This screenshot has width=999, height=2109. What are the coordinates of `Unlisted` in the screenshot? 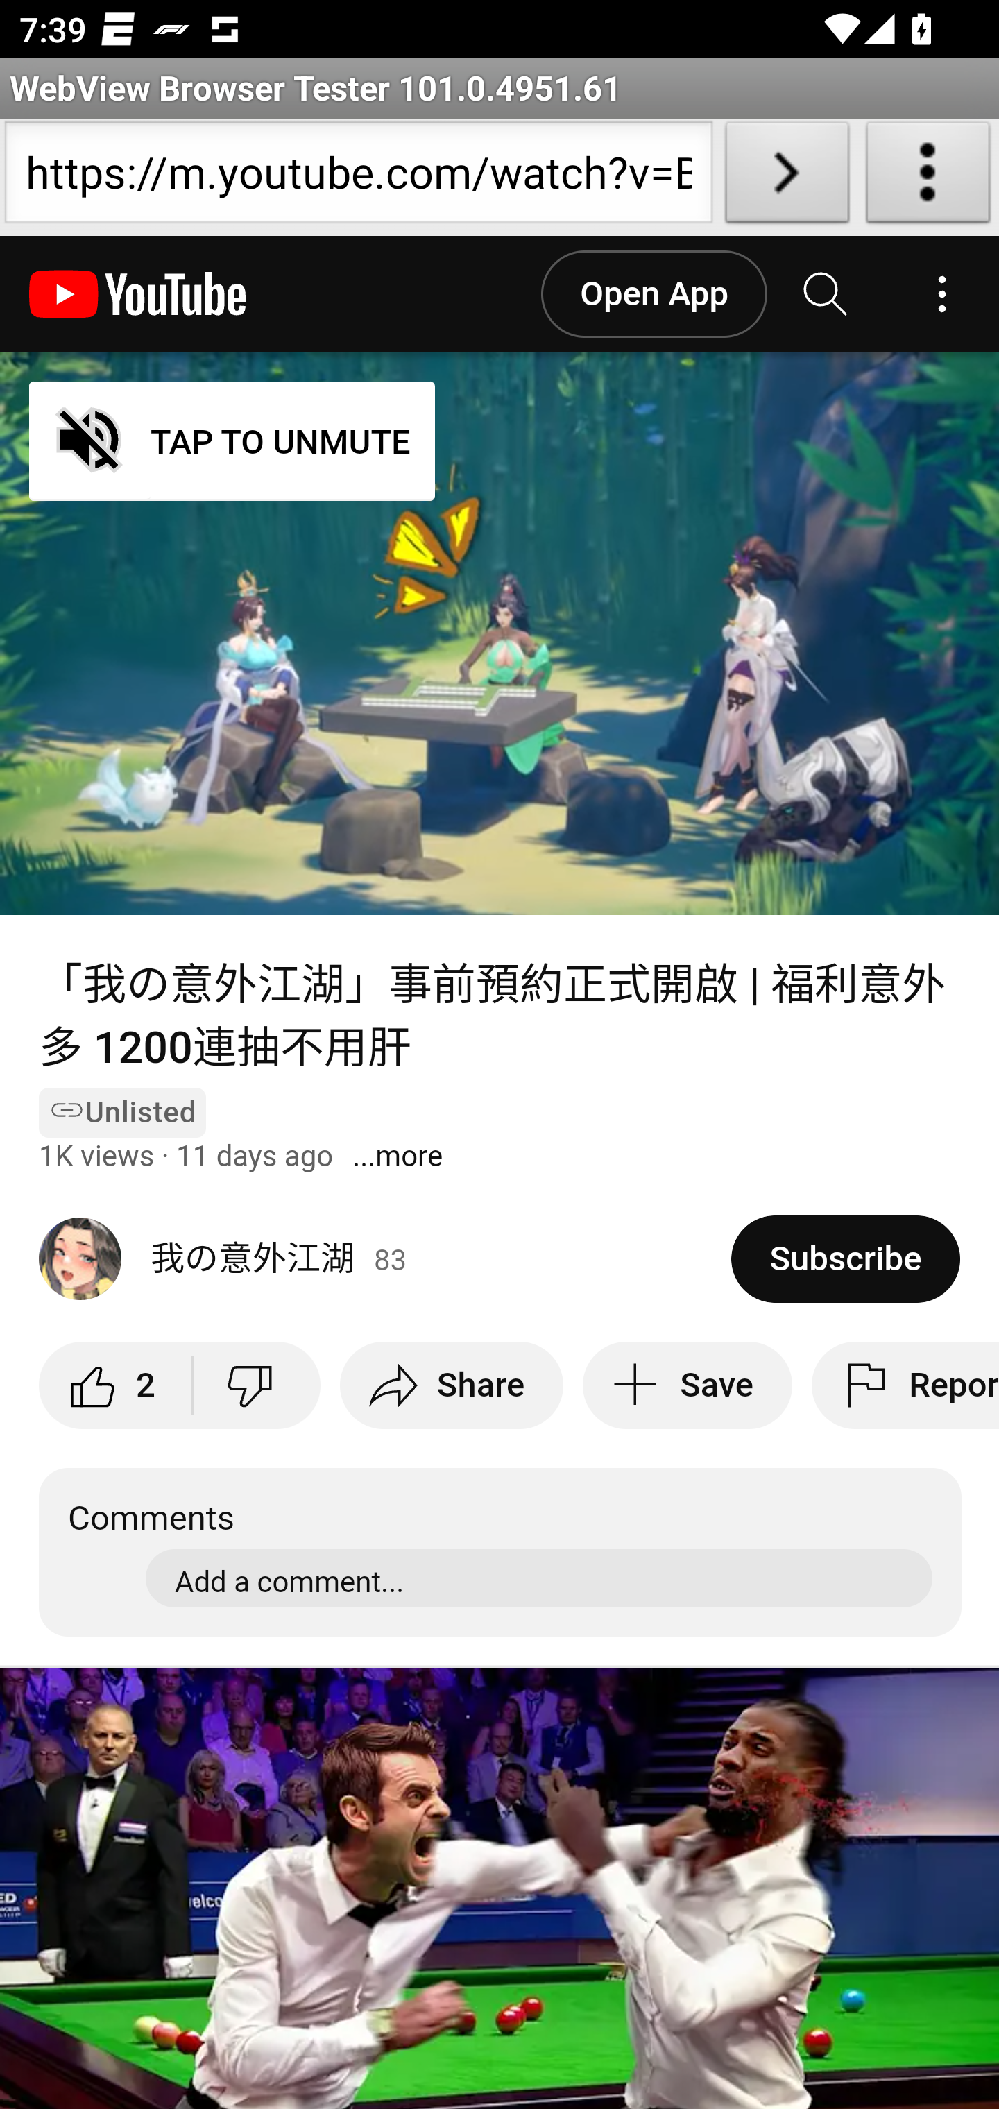 It's located at (123, 1112).